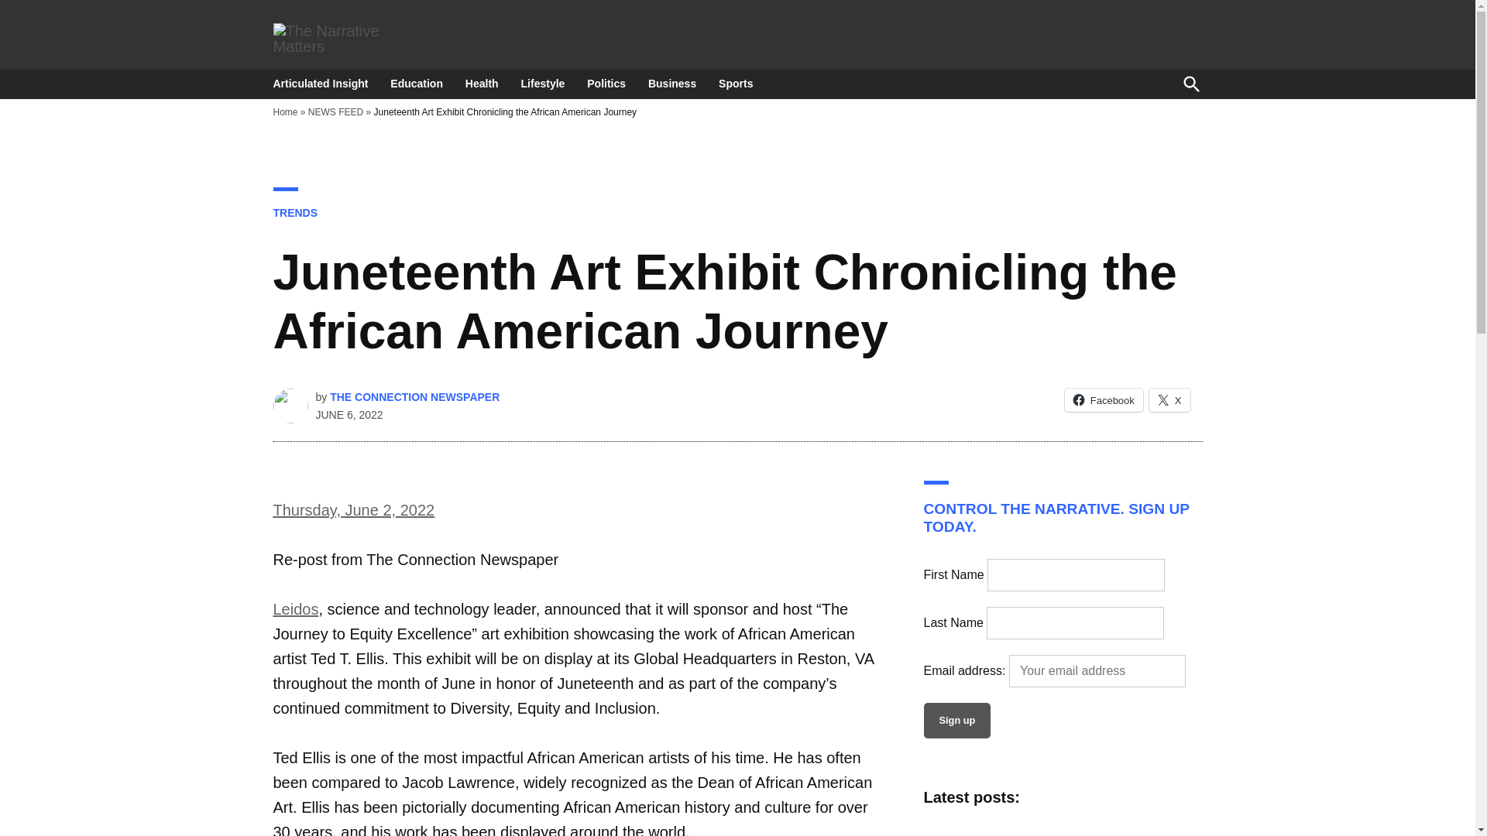  I want to click on Health, so click(482, 84).